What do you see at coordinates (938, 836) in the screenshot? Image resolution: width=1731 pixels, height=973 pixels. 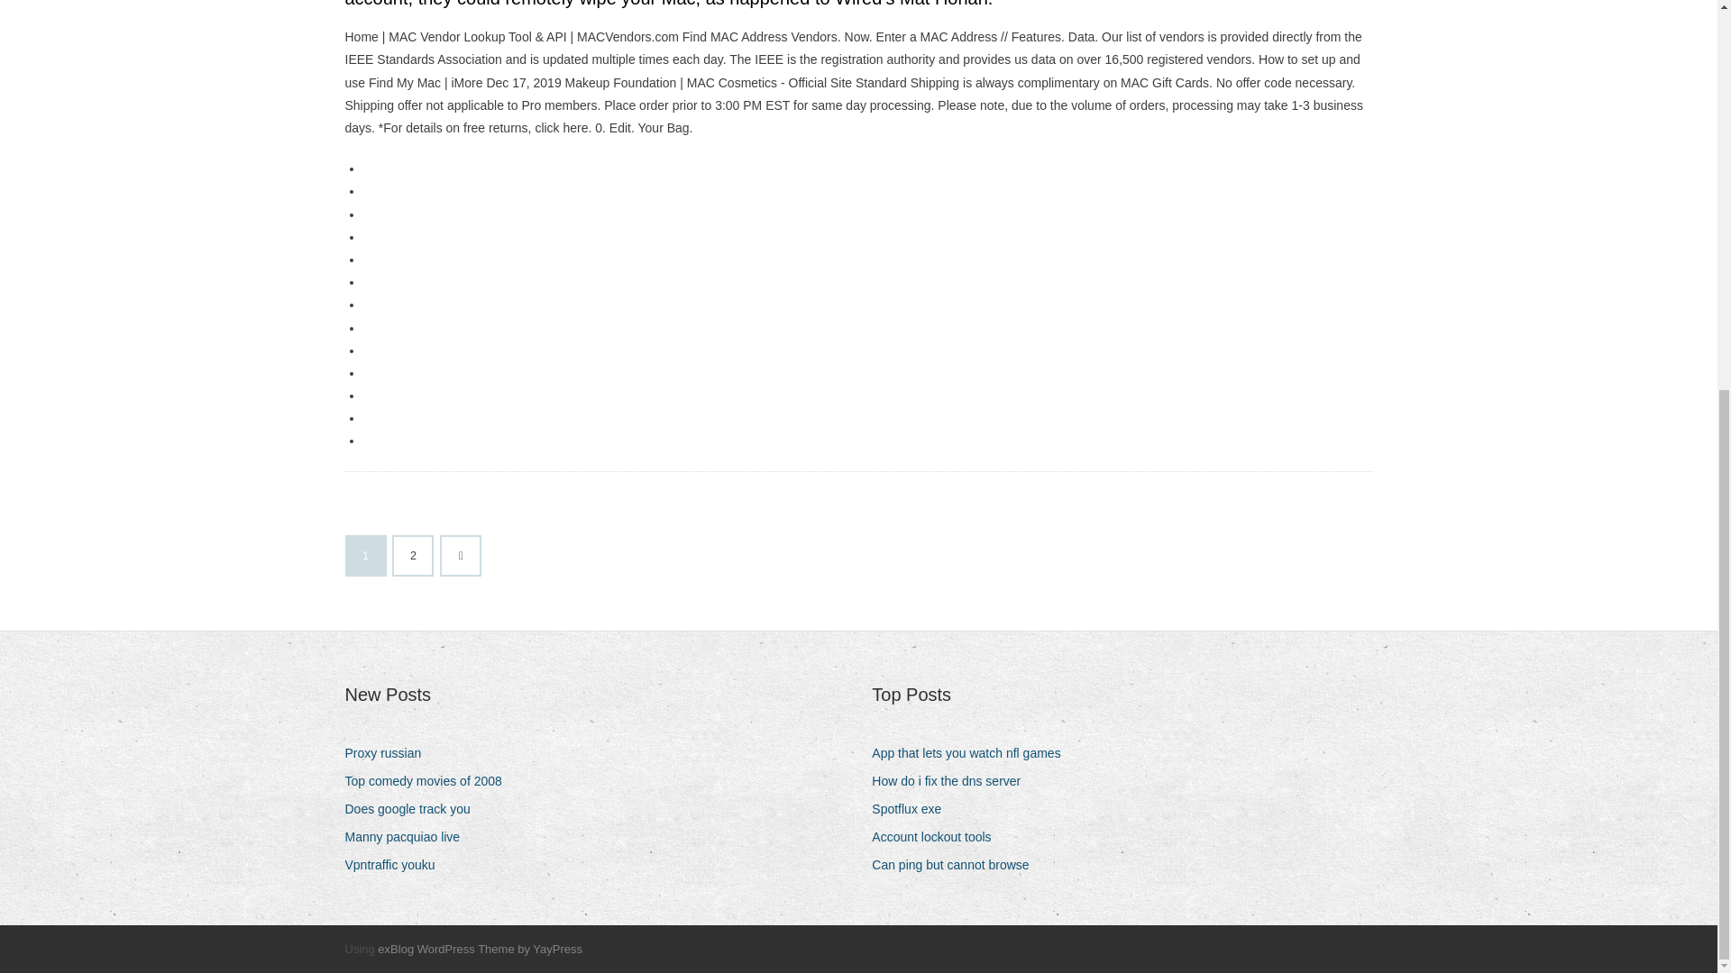 I see `Account lockout tools` at bounding box center [938, 836].